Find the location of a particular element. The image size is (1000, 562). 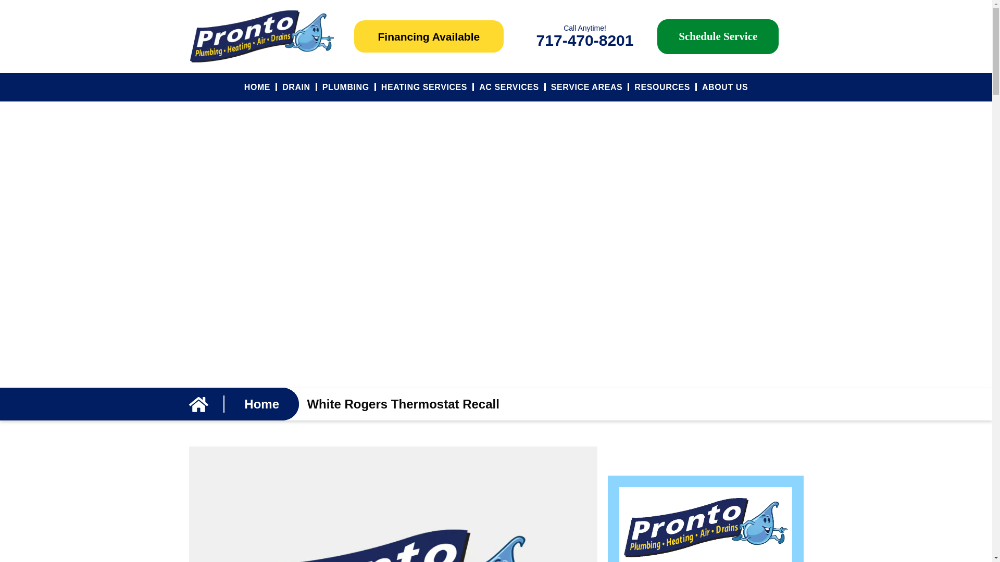

HOME is located at coordinates (257, 87).